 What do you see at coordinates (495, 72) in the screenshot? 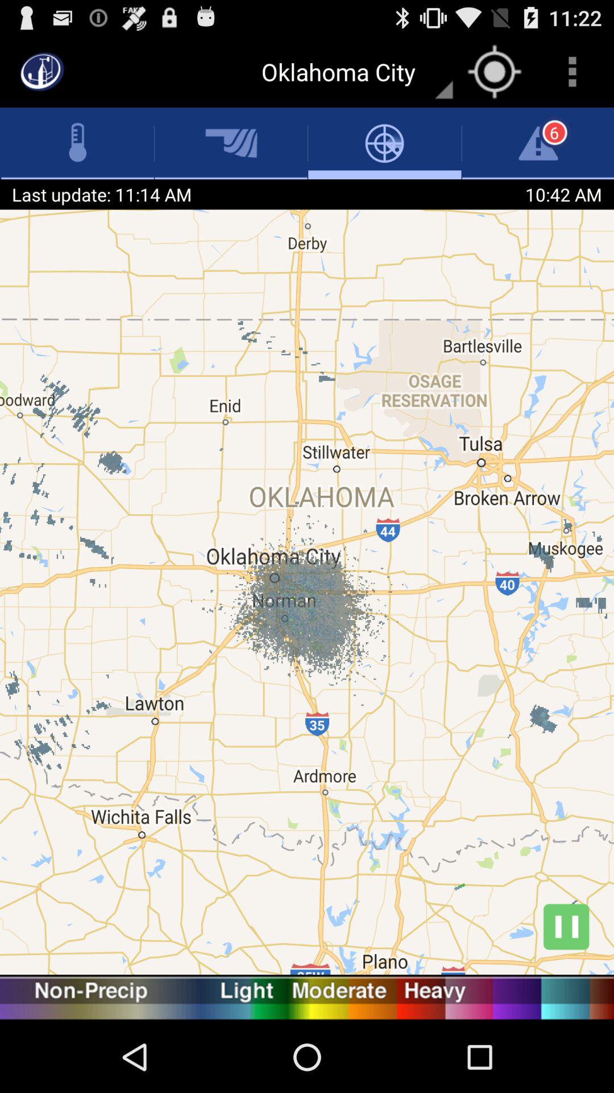
I see `select the icon which is  right to the oklahoma city` at bounding box center [495, 72].